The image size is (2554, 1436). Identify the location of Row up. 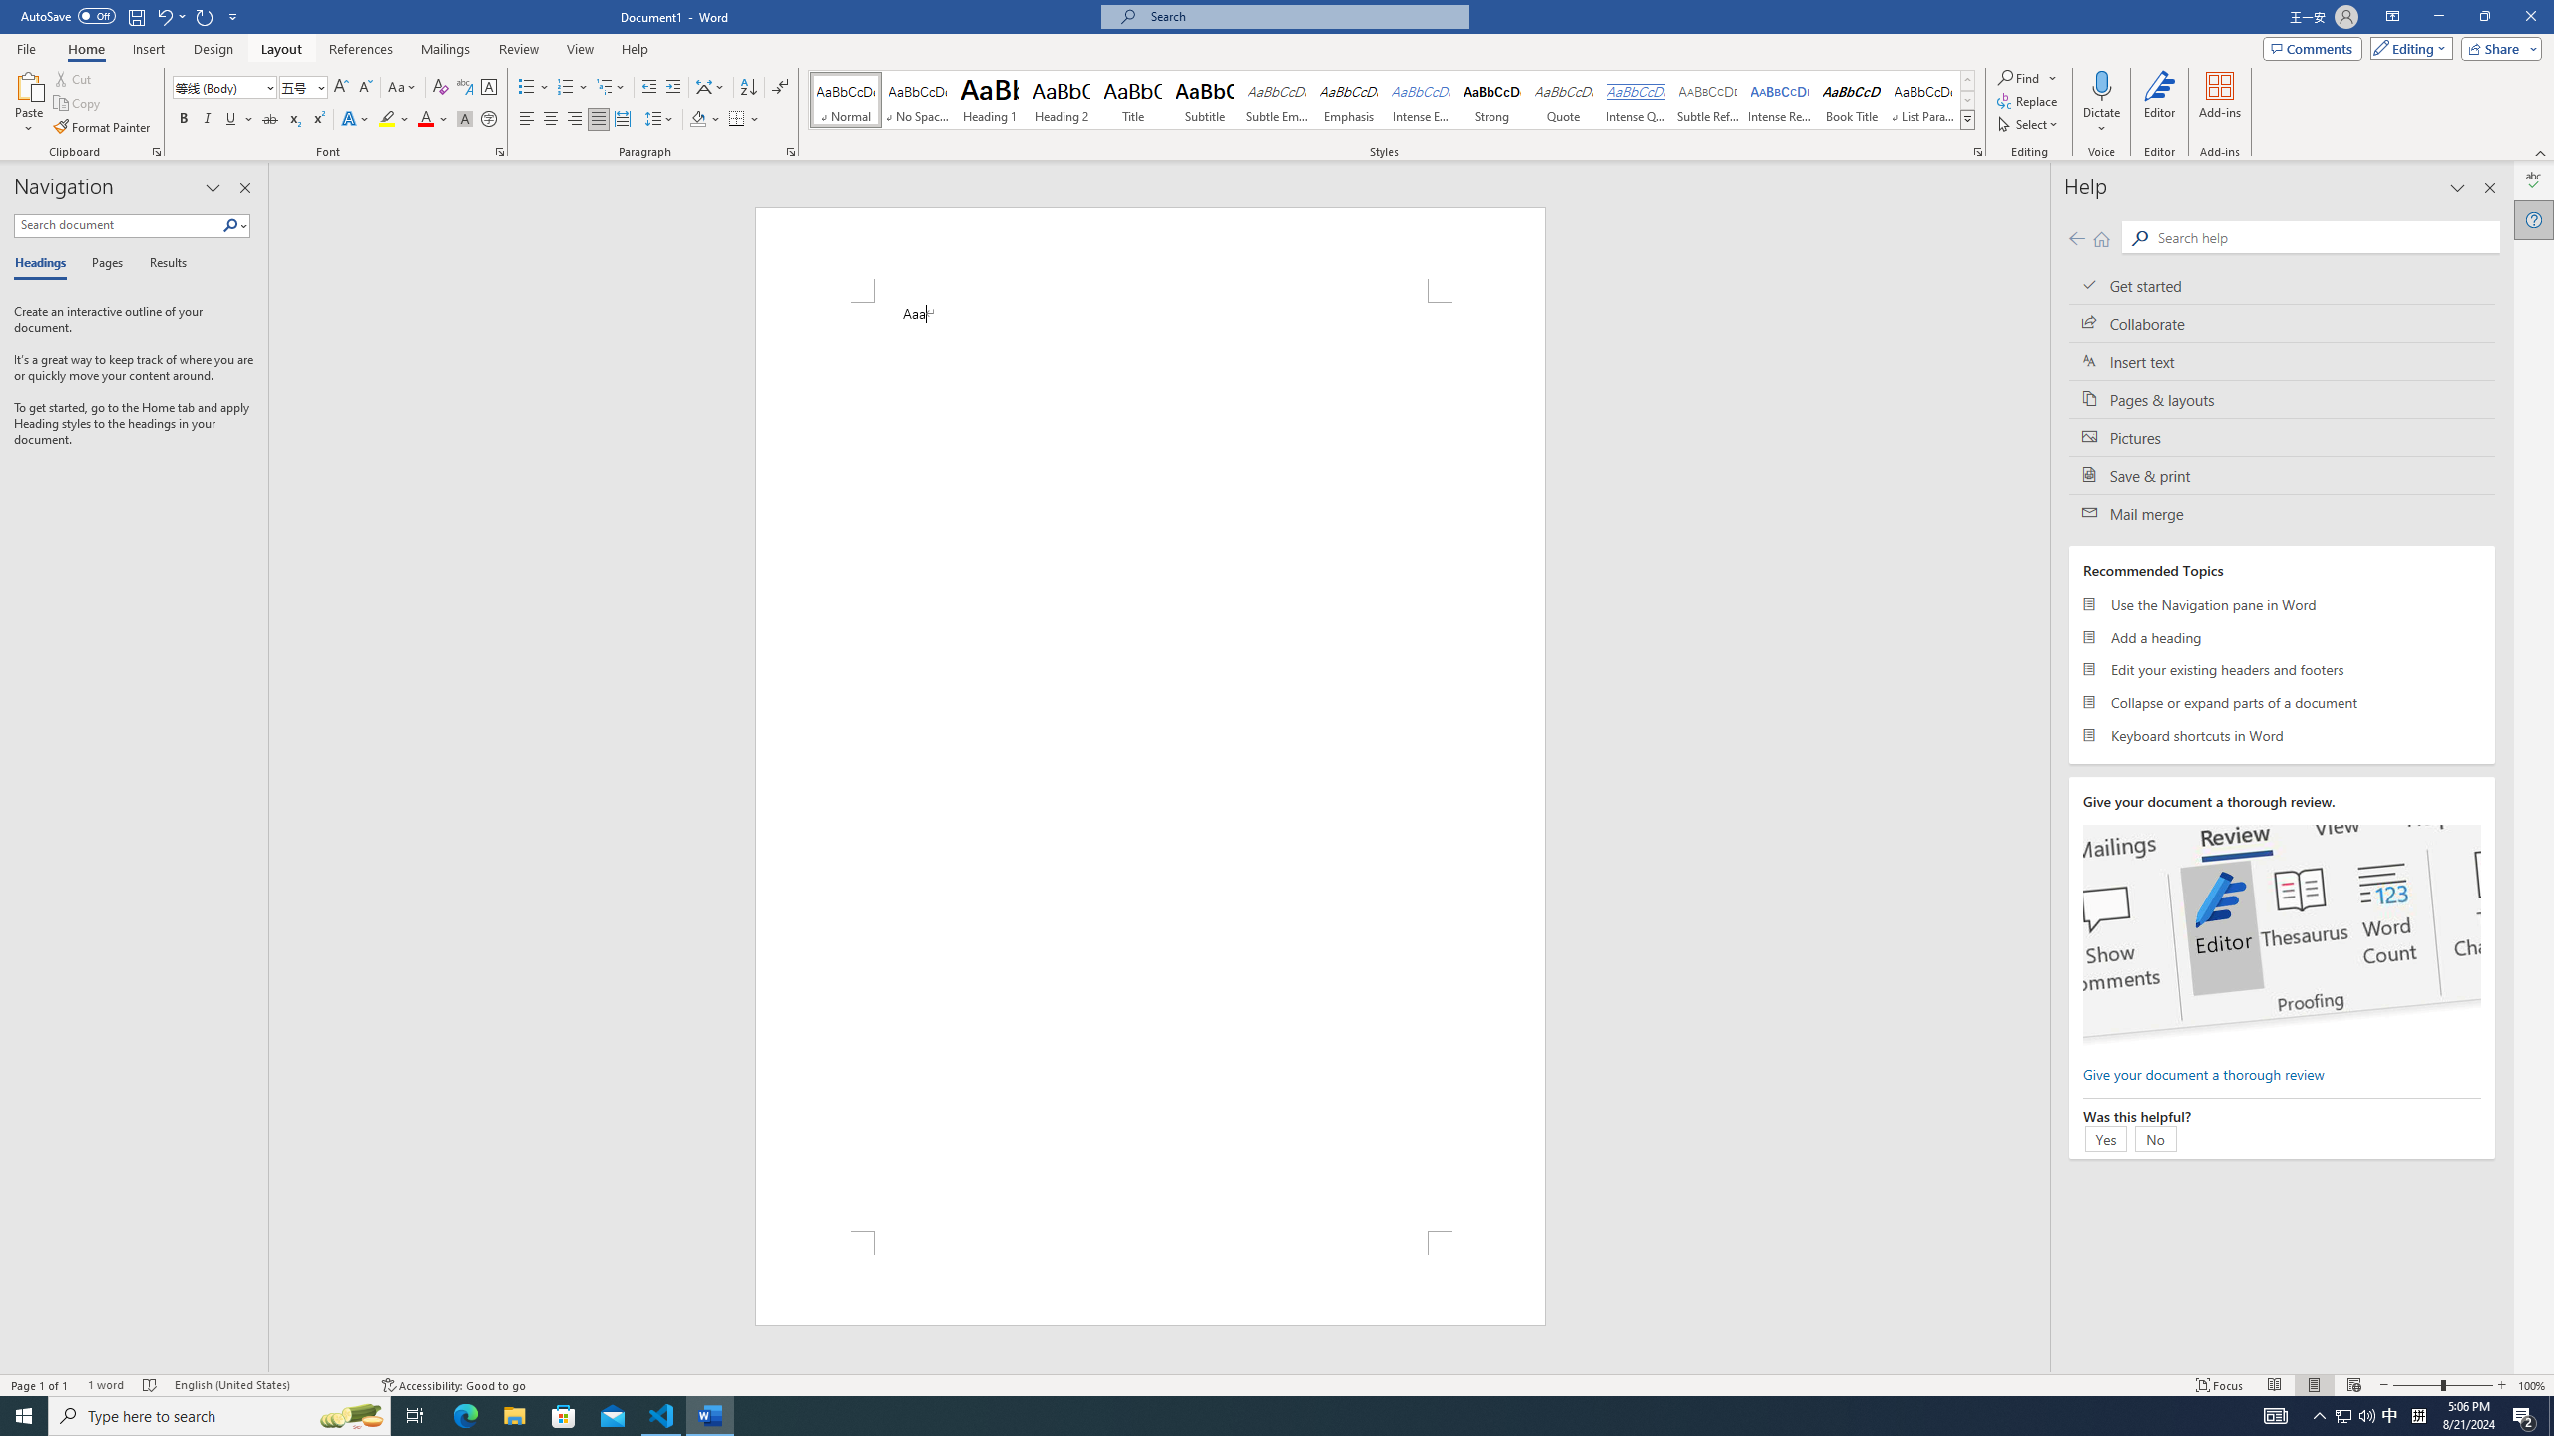
(1967, 80).